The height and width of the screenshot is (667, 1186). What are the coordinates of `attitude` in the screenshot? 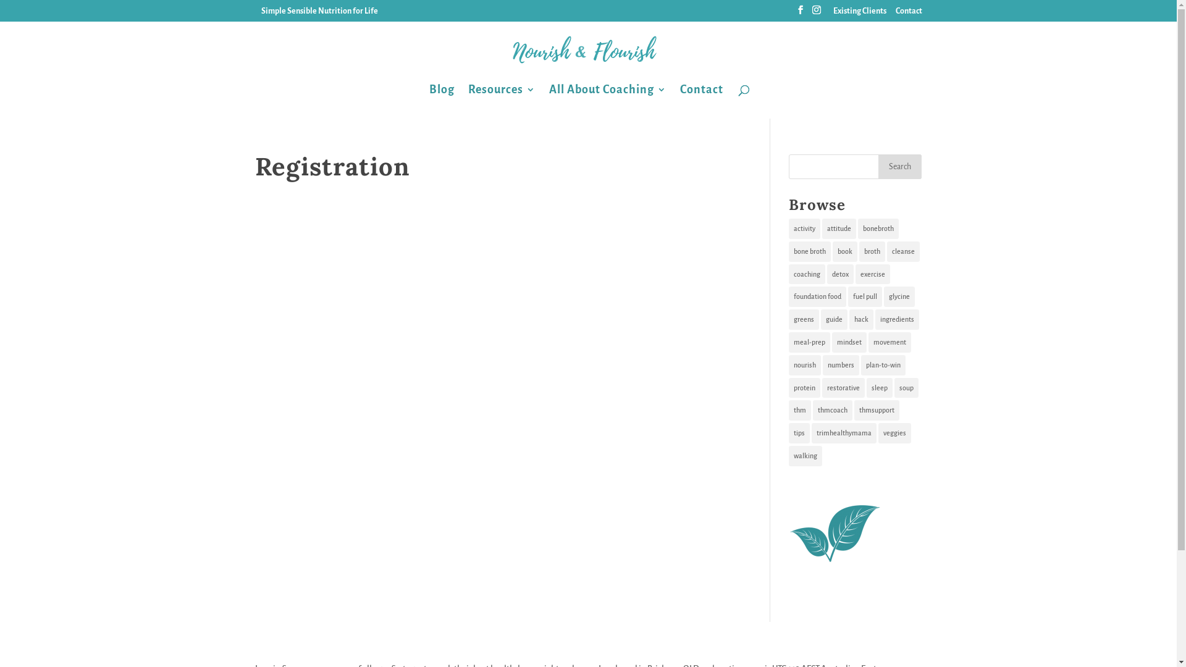 It's located at (839, 229).